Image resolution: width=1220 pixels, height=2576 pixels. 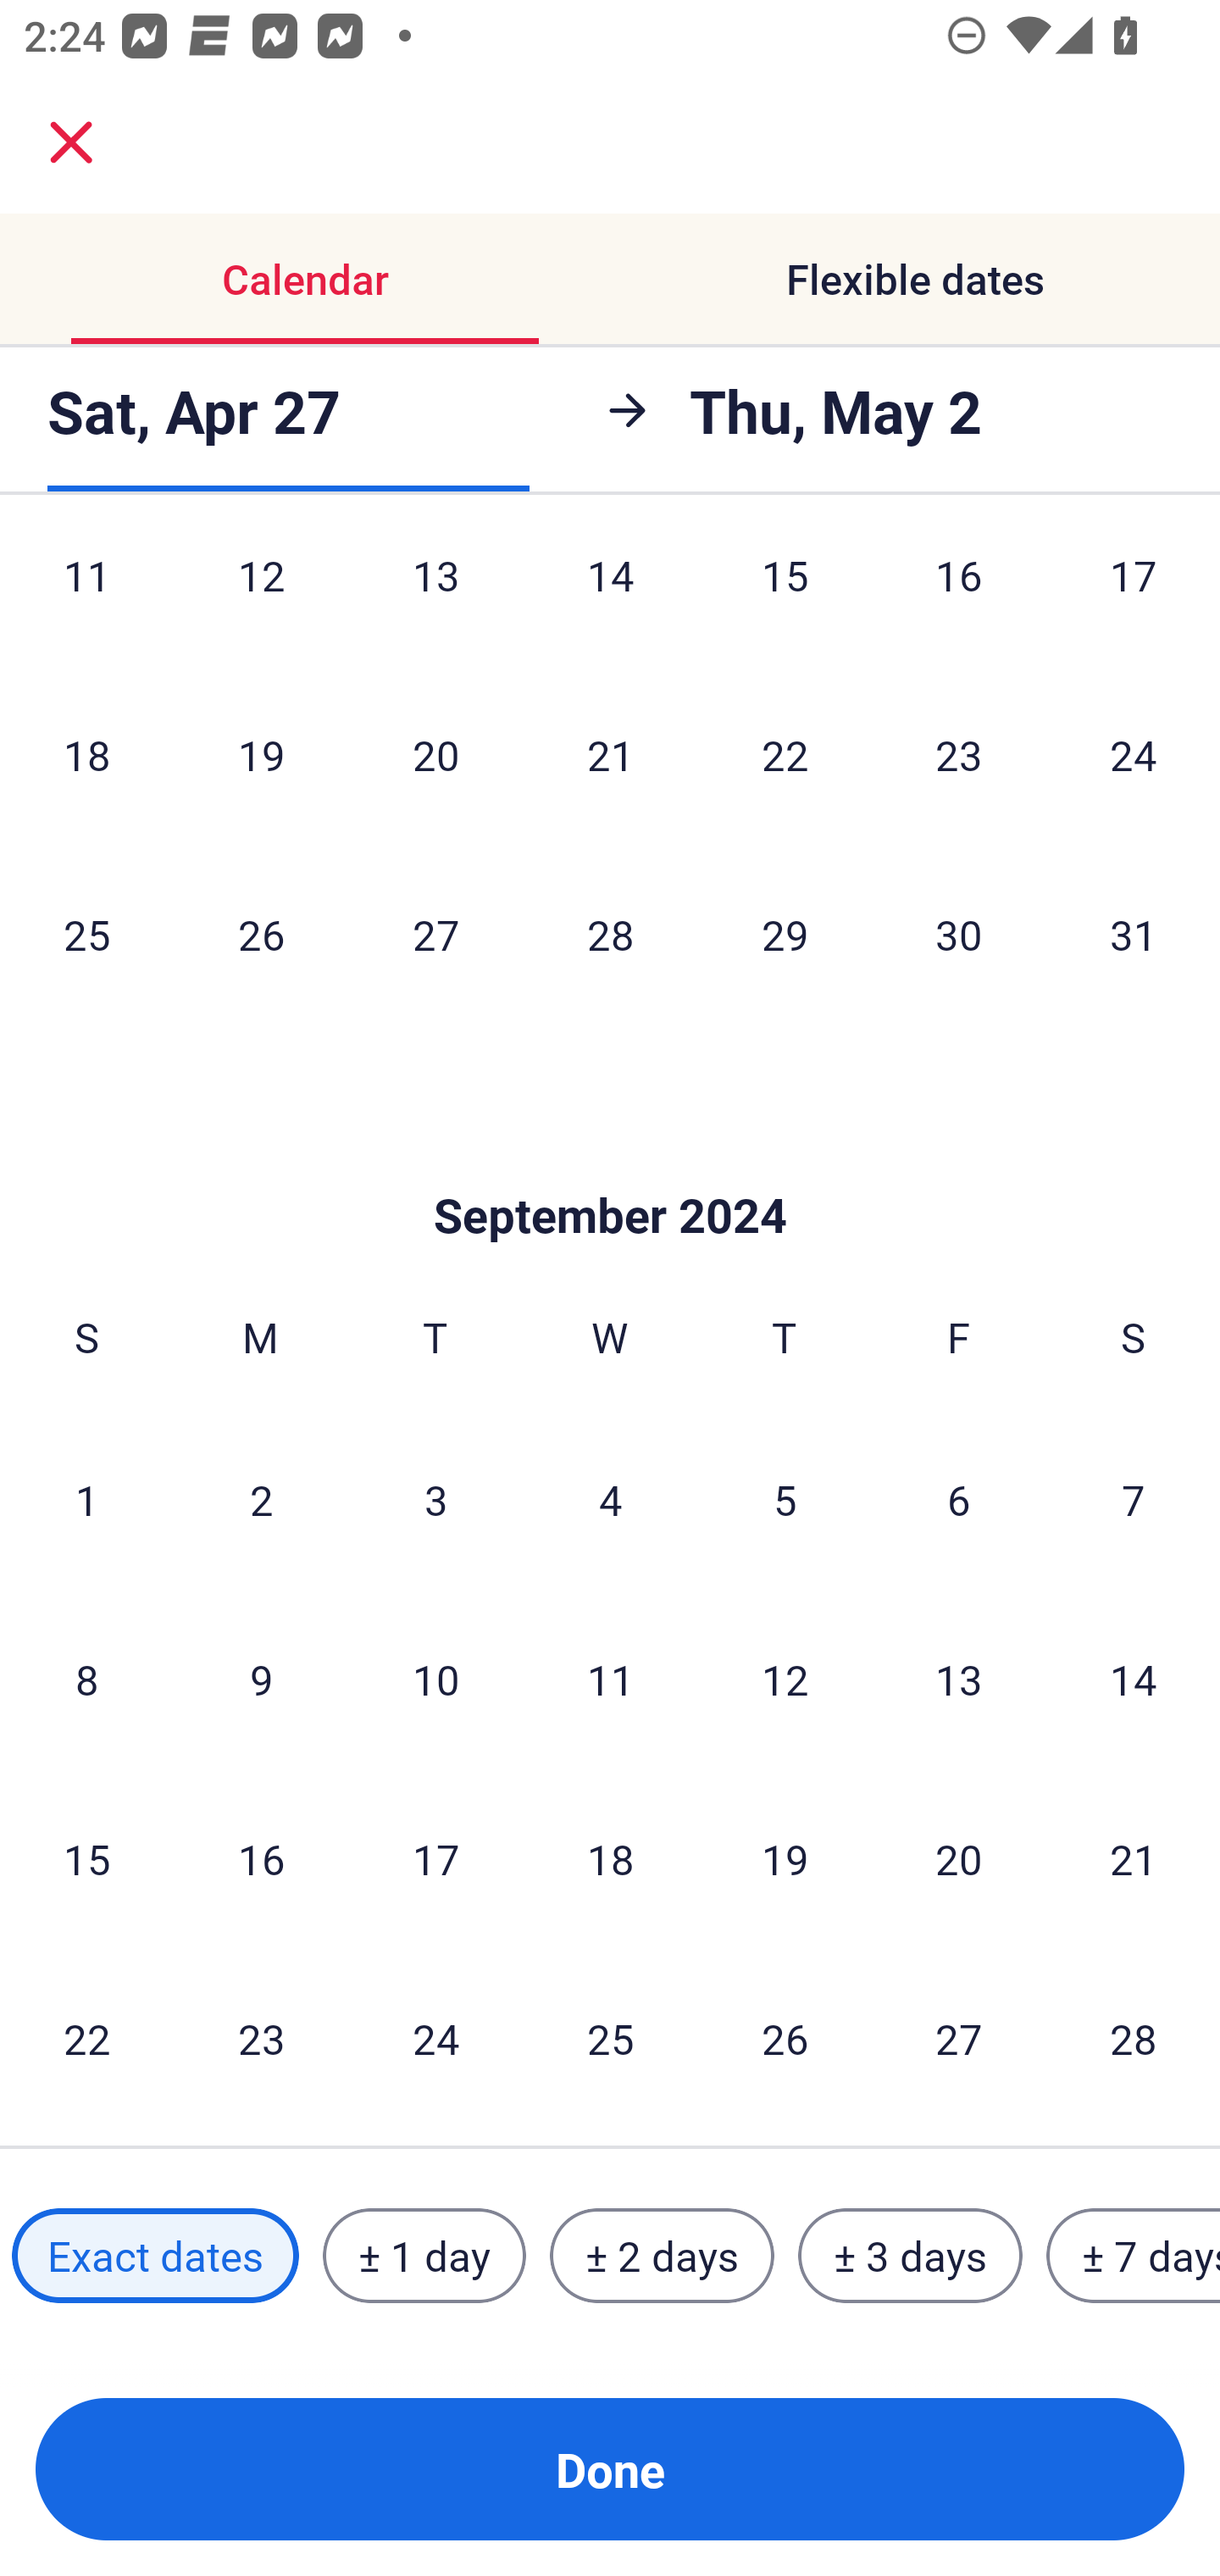 I want to click on 7 Saturday, September 7, 2024, so click(x=1134, y=1498).